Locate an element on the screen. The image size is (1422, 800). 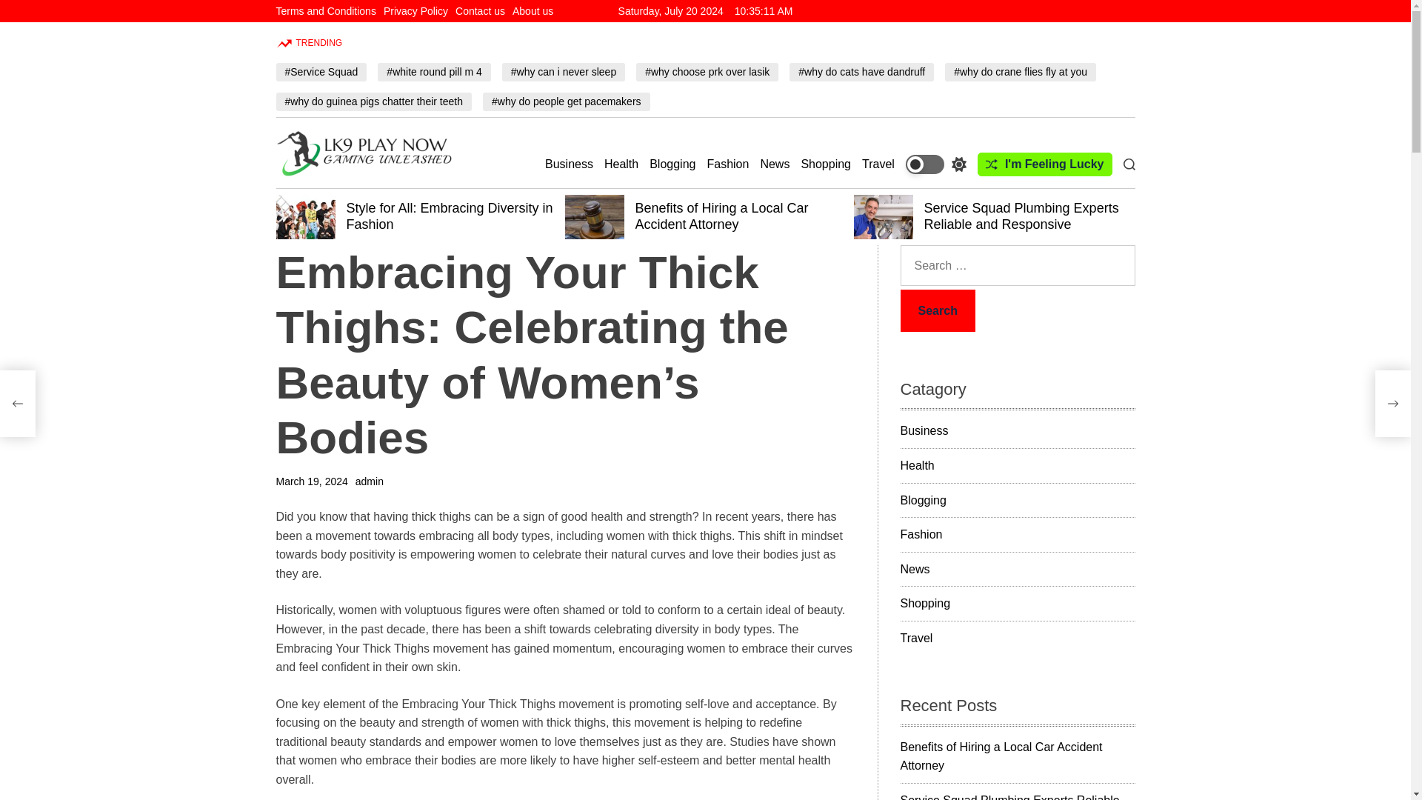
Benefits of Hiring a Local Car Accident Attorney is located at coordinates (722, 216).